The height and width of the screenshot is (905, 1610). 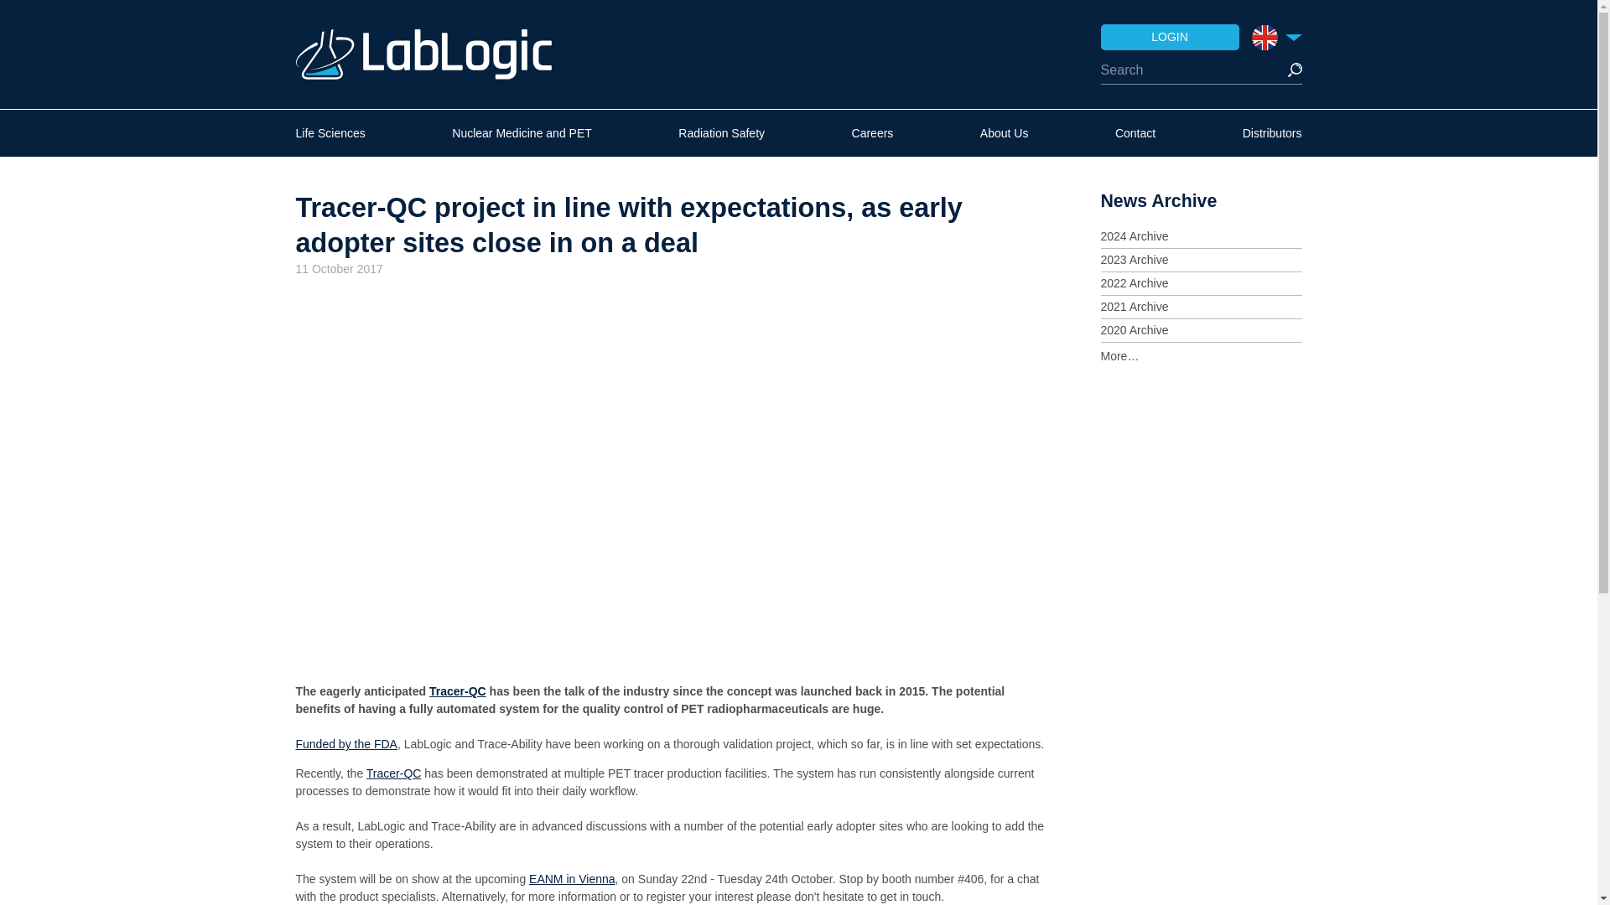 I want to click on 2023 Archive, so click(x=1200, y=260).